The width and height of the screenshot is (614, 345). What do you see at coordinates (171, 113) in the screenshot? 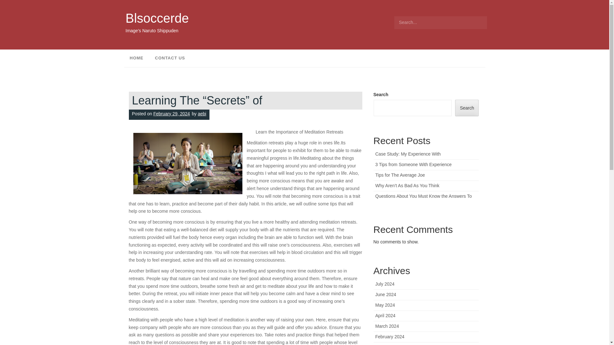
I see `February 29, 2024` at bounding box center [171, 113].